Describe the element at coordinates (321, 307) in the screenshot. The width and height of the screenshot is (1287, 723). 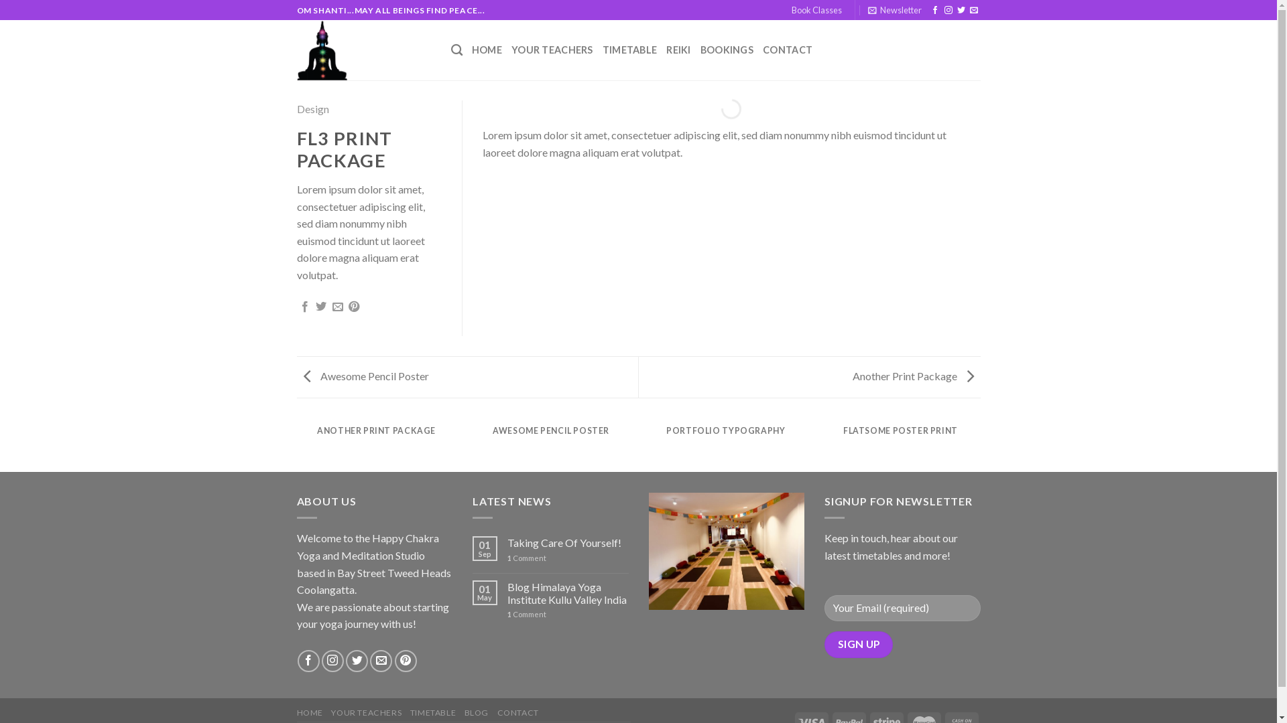
I see `Share on Twitter` at that location.